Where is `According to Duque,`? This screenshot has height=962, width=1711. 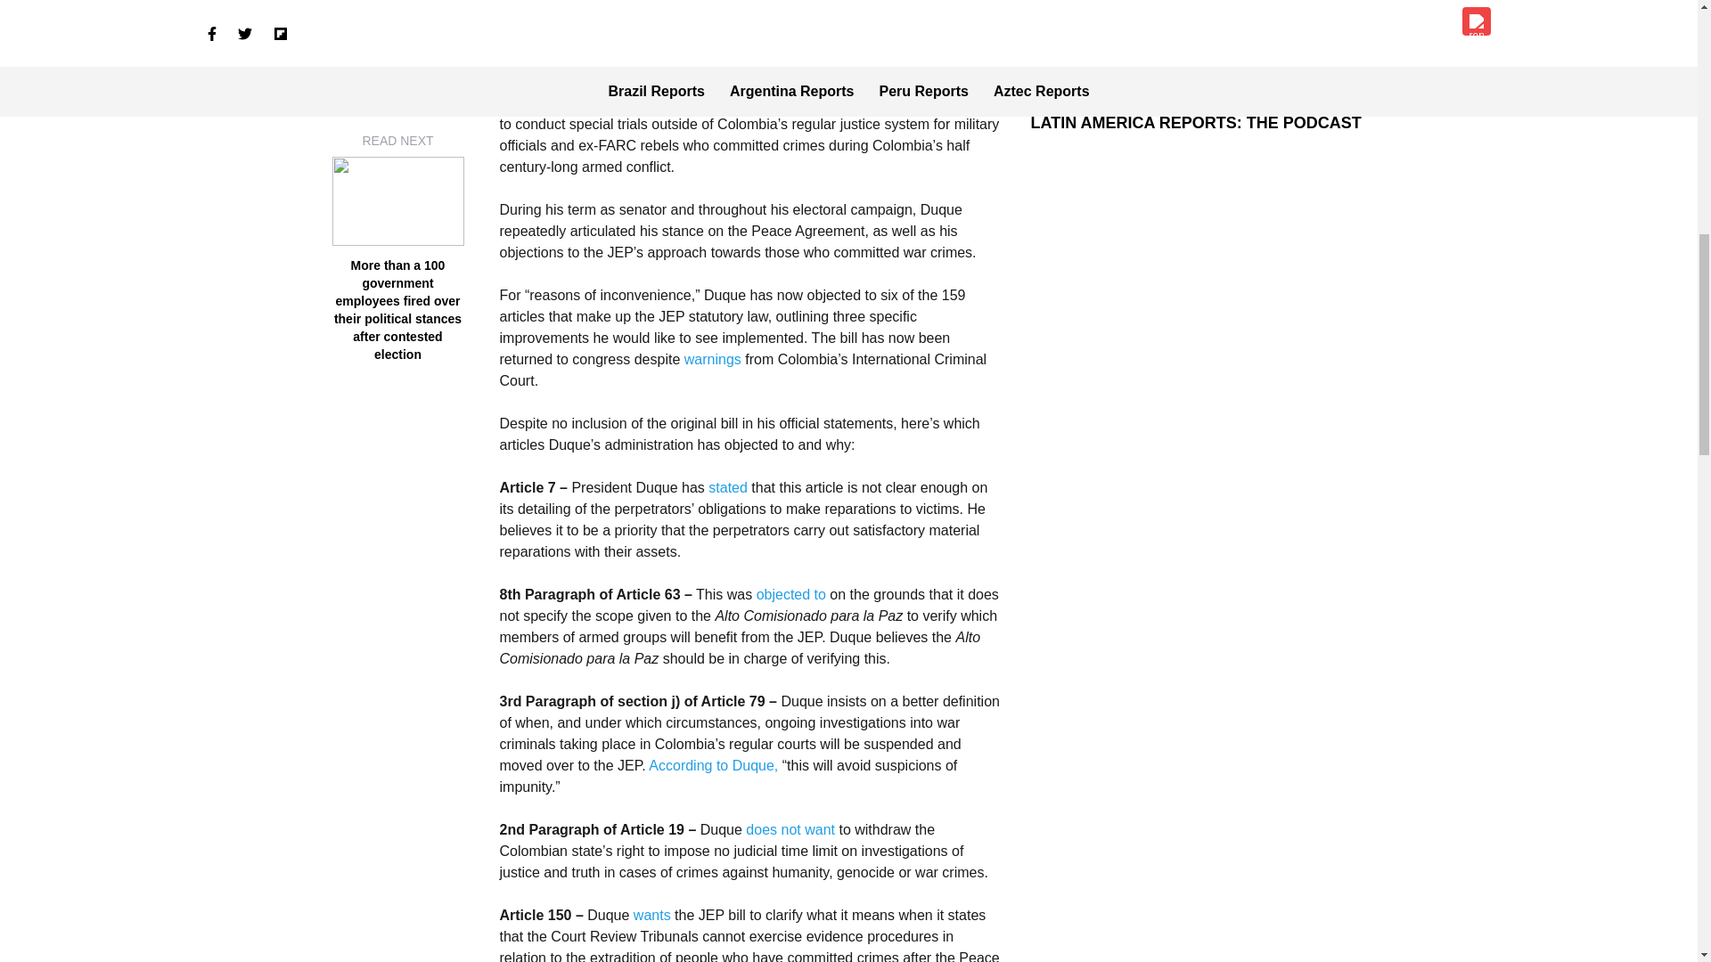 According to Duque, is located at coordinates (713, 766).